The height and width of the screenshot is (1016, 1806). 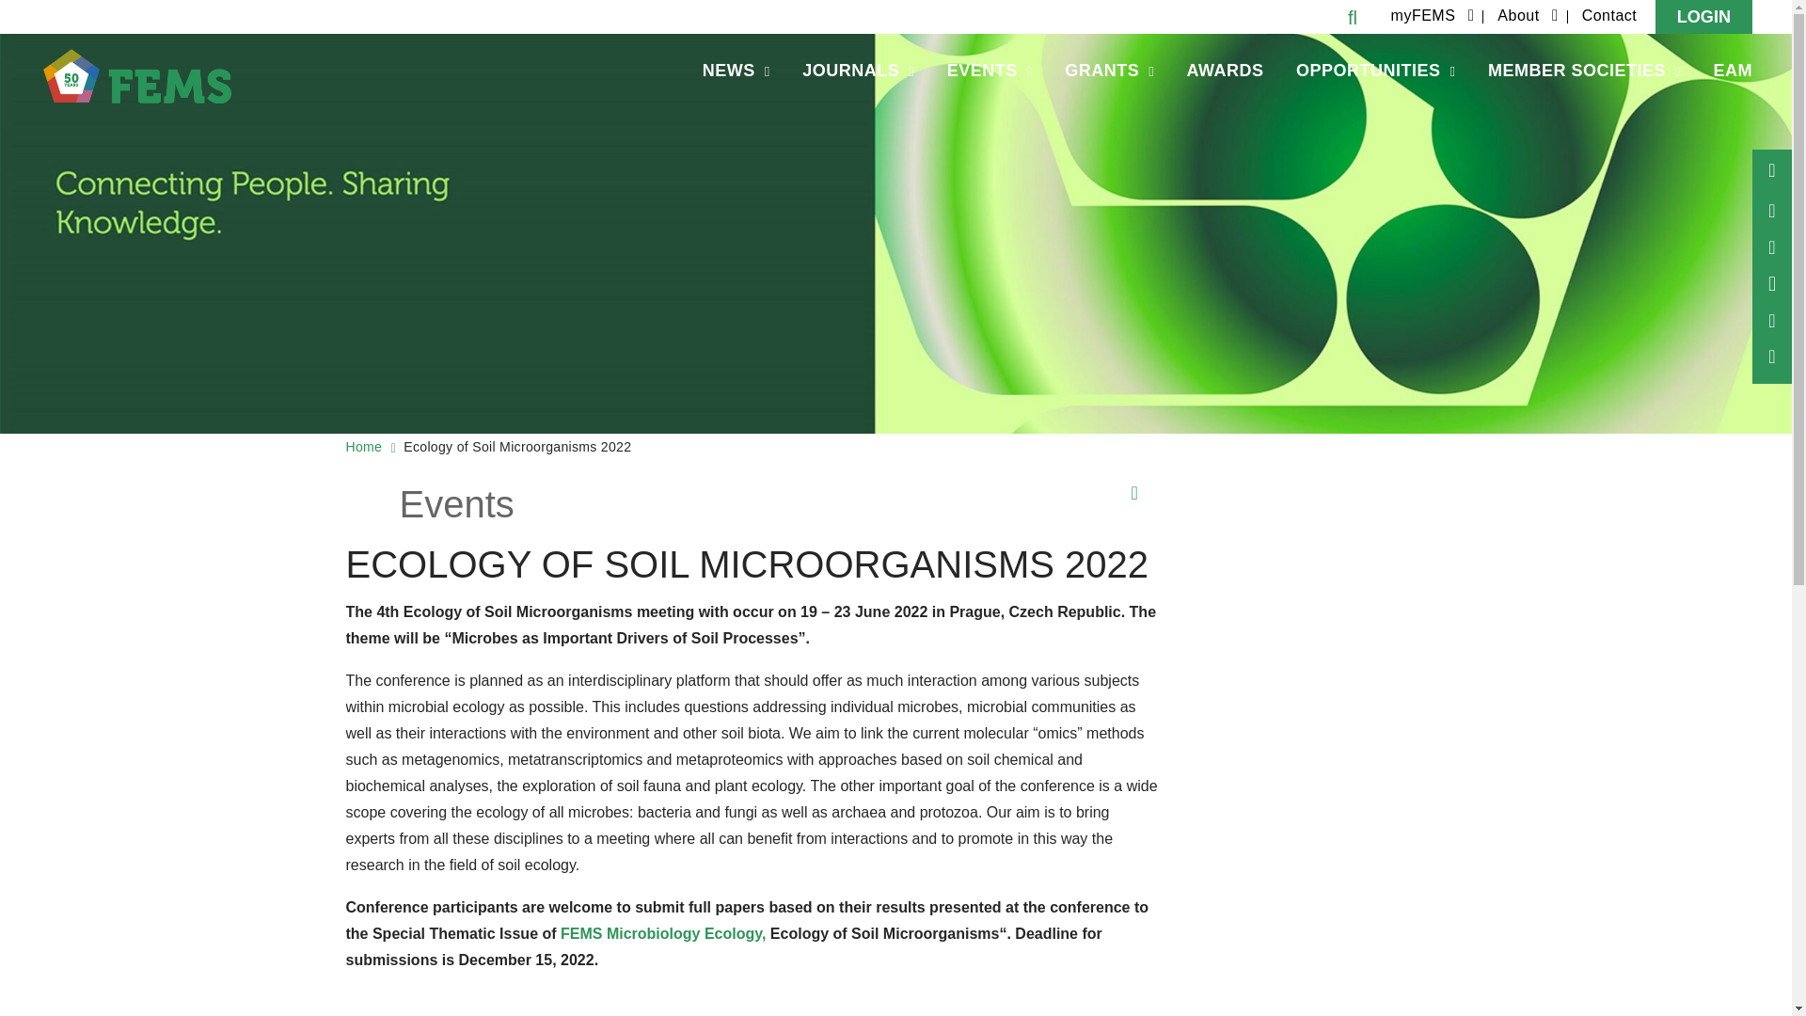 I want to click on AWARDS, so click(x=1225, y=71).